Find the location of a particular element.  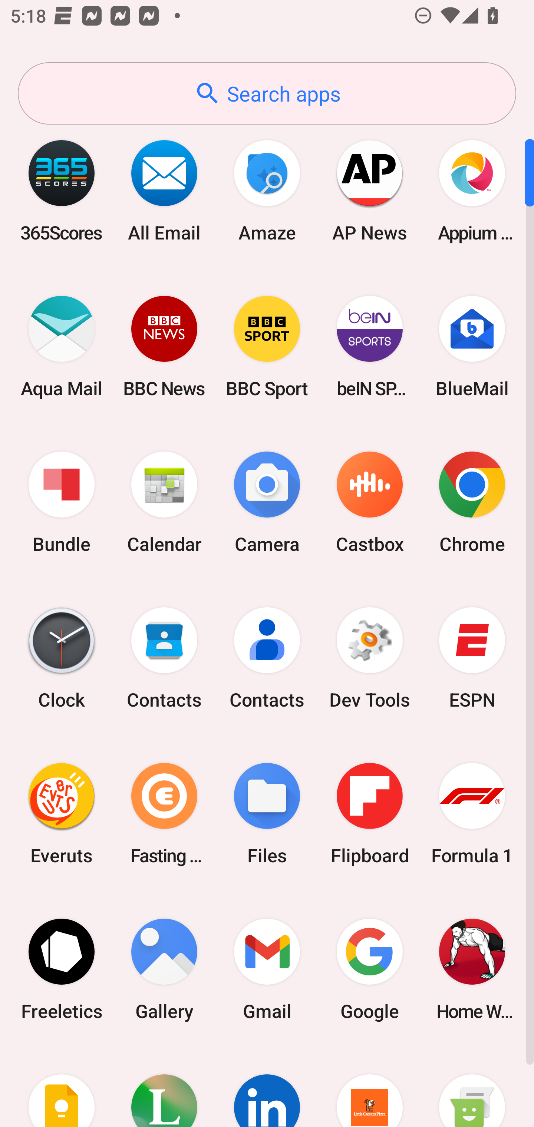

AP News is located at coordinates (369, 191).